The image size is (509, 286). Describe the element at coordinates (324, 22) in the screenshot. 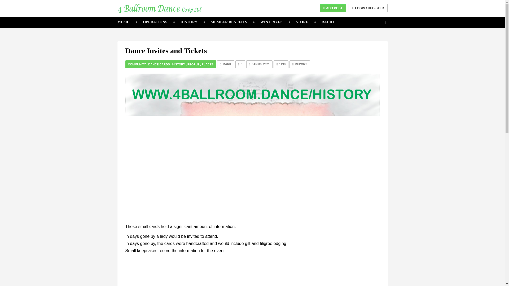

I see `RADIO` at that location.